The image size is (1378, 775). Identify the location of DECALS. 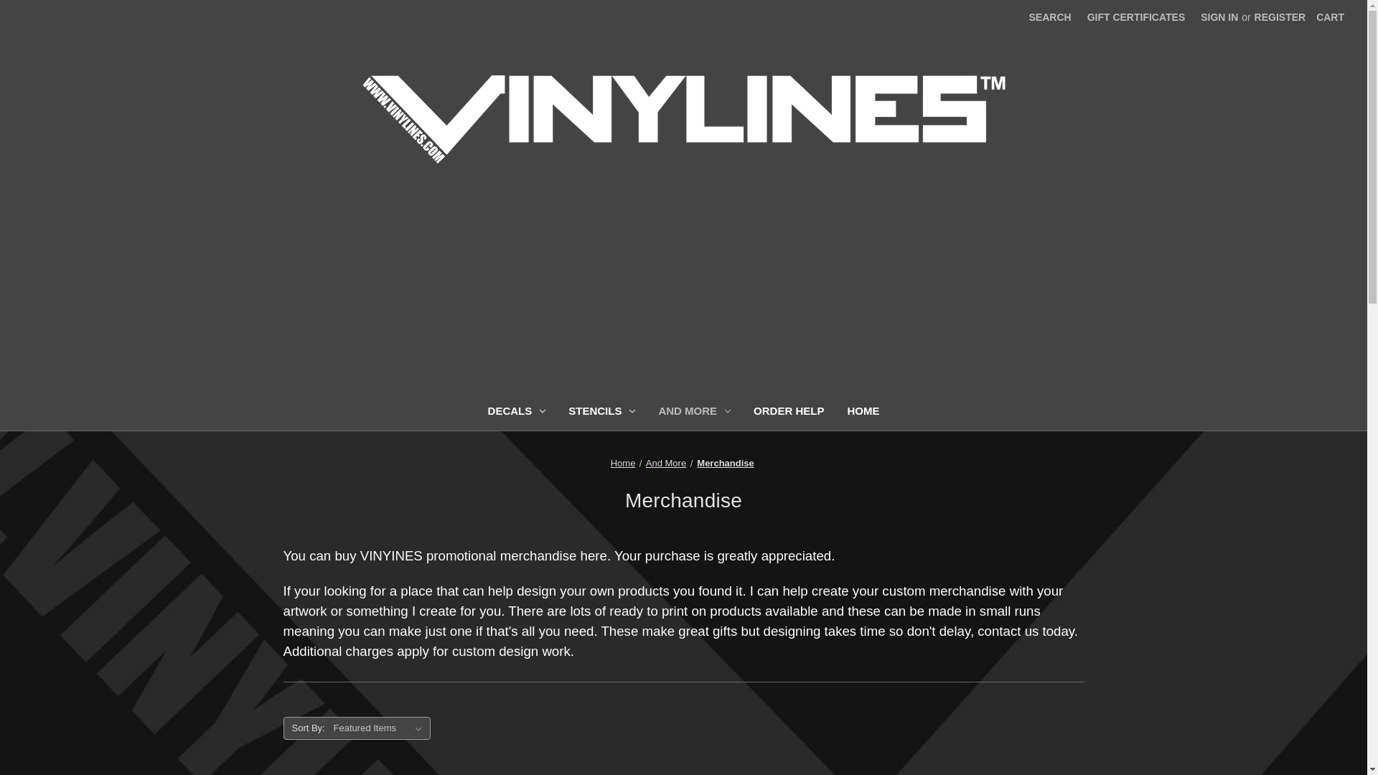
(517, 413).